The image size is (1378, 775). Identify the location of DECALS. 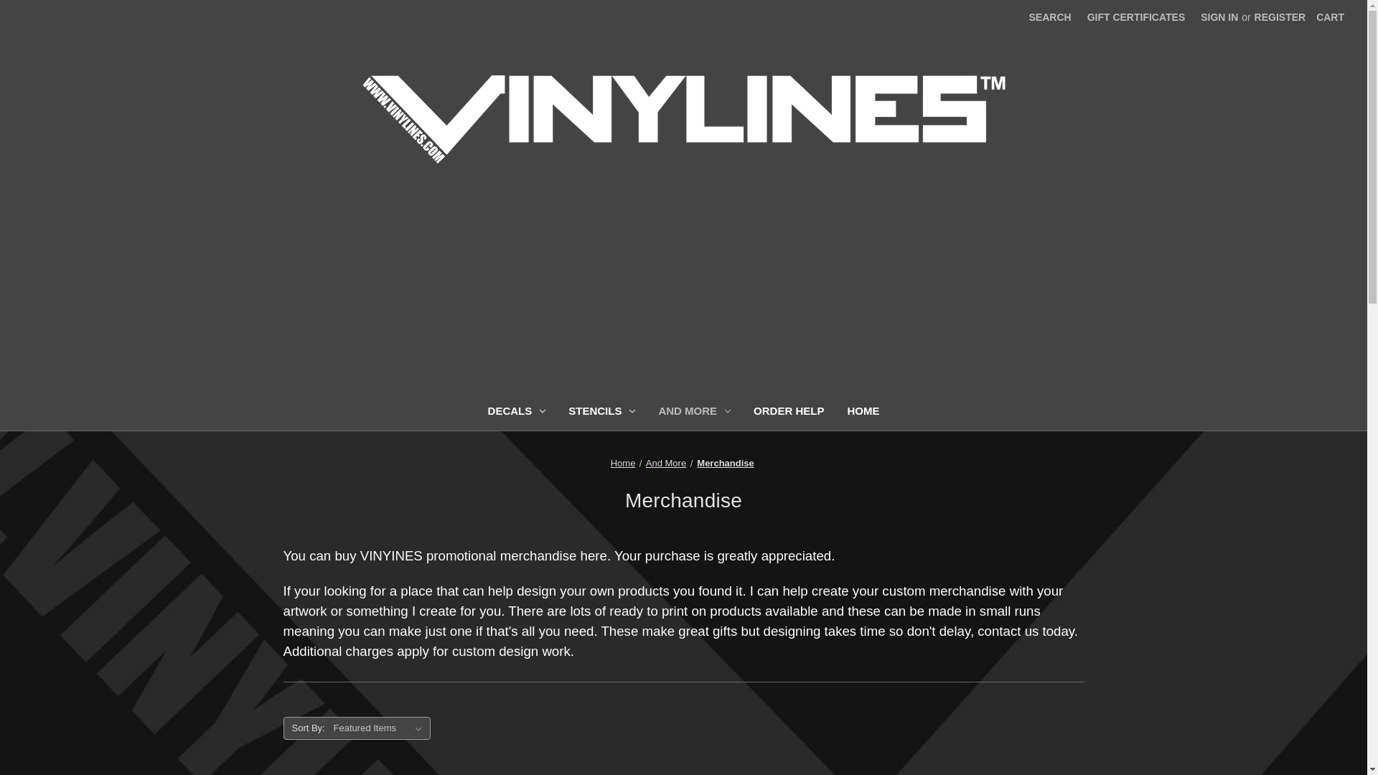
(517, 413).